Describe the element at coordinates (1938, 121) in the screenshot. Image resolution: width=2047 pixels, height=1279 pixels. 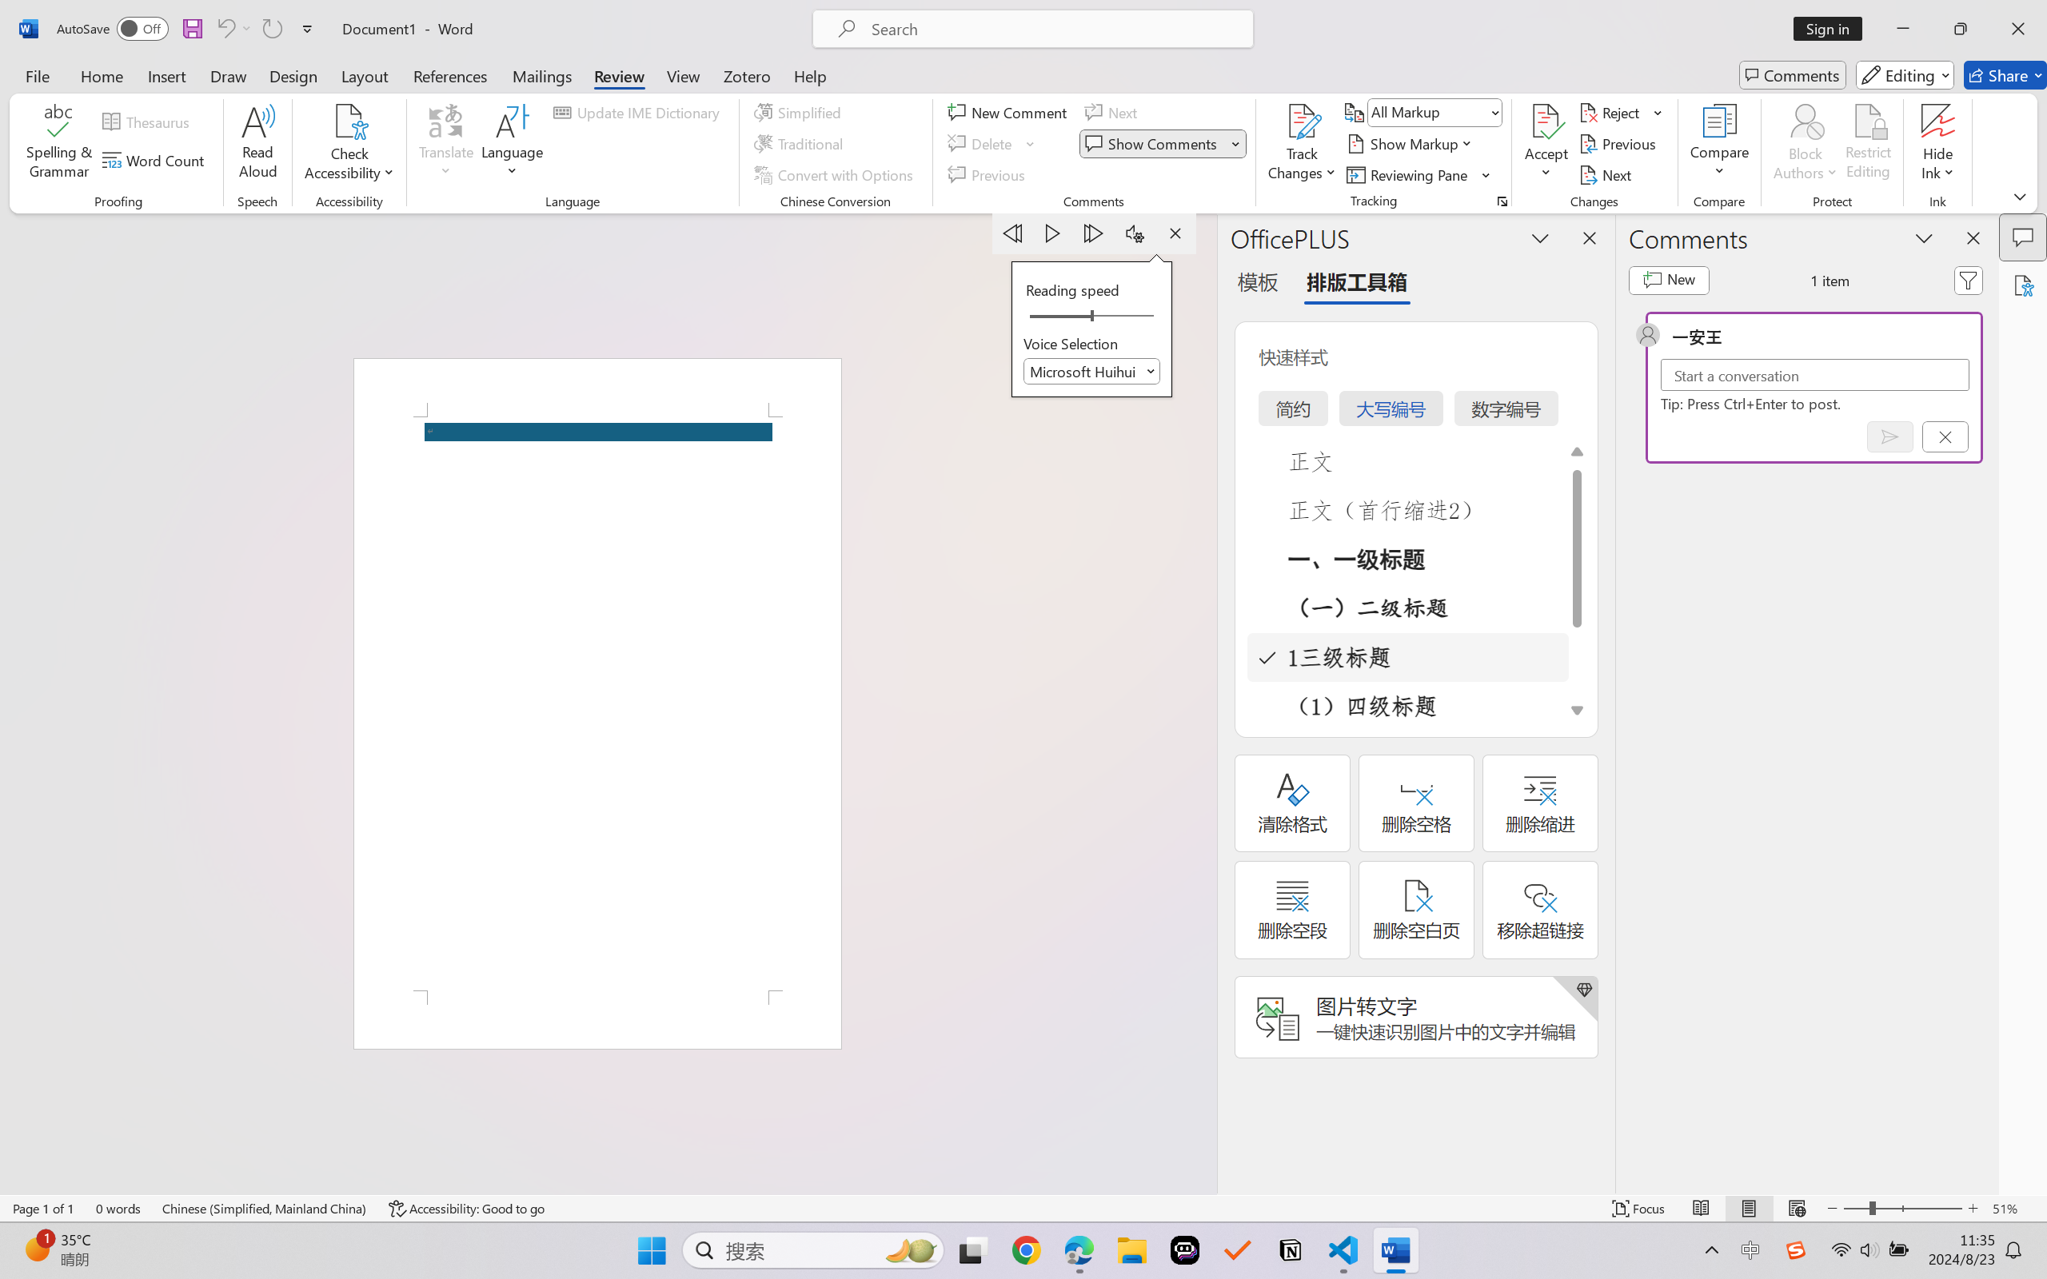
I see `Hide Ink` at that location.